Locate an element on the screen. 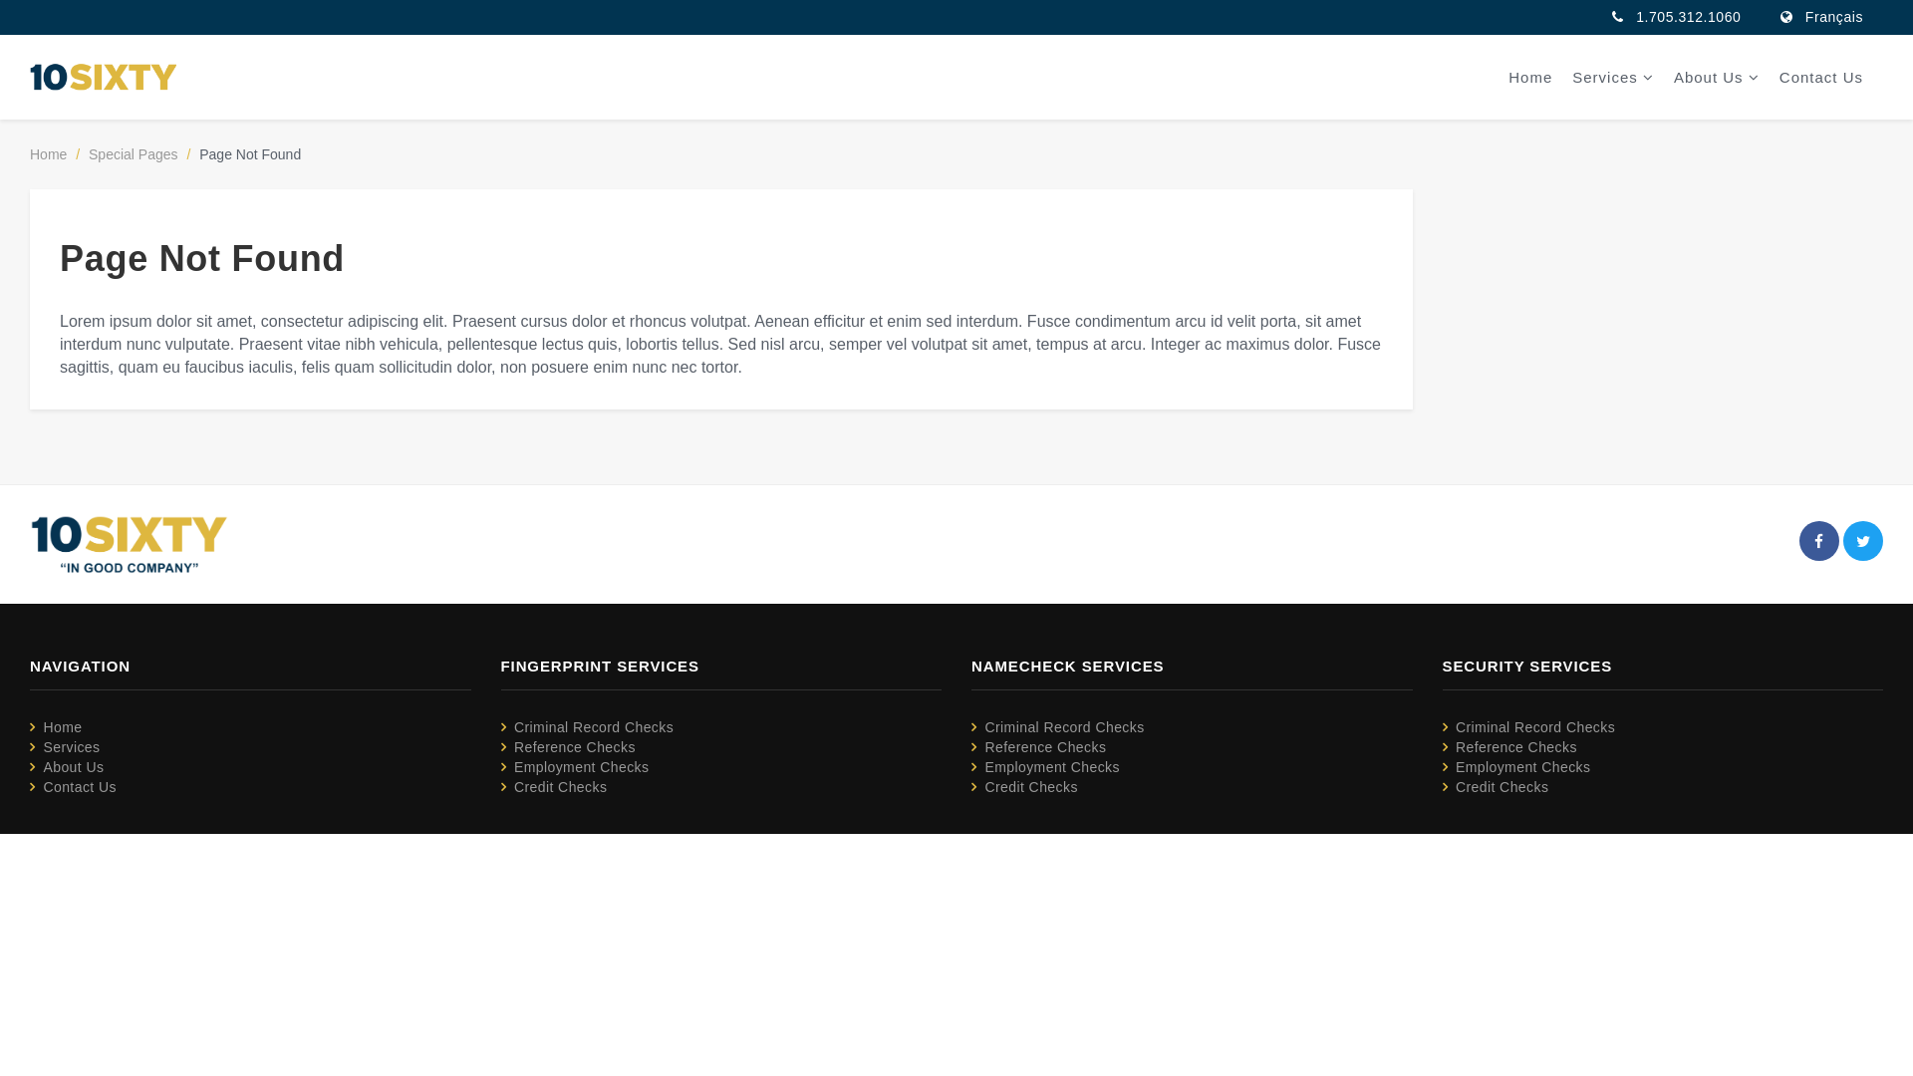 This screenshot has width=1913, height=1076. About Us is located at coordinates (74, 767).